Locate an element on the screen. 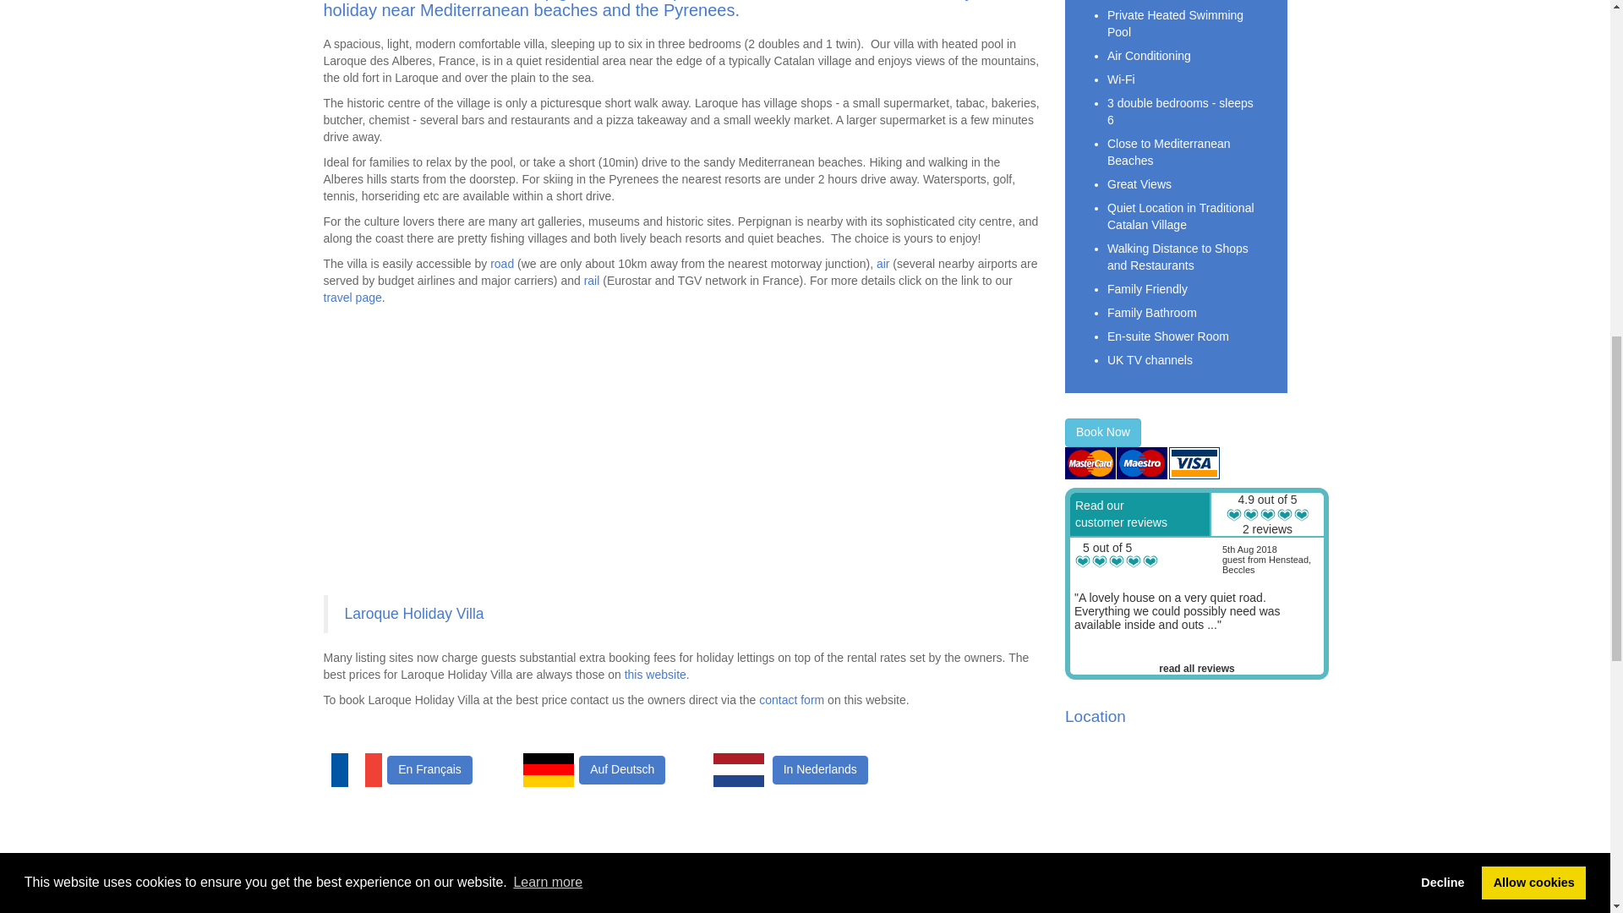  map is located at coordinates (1175, 824).